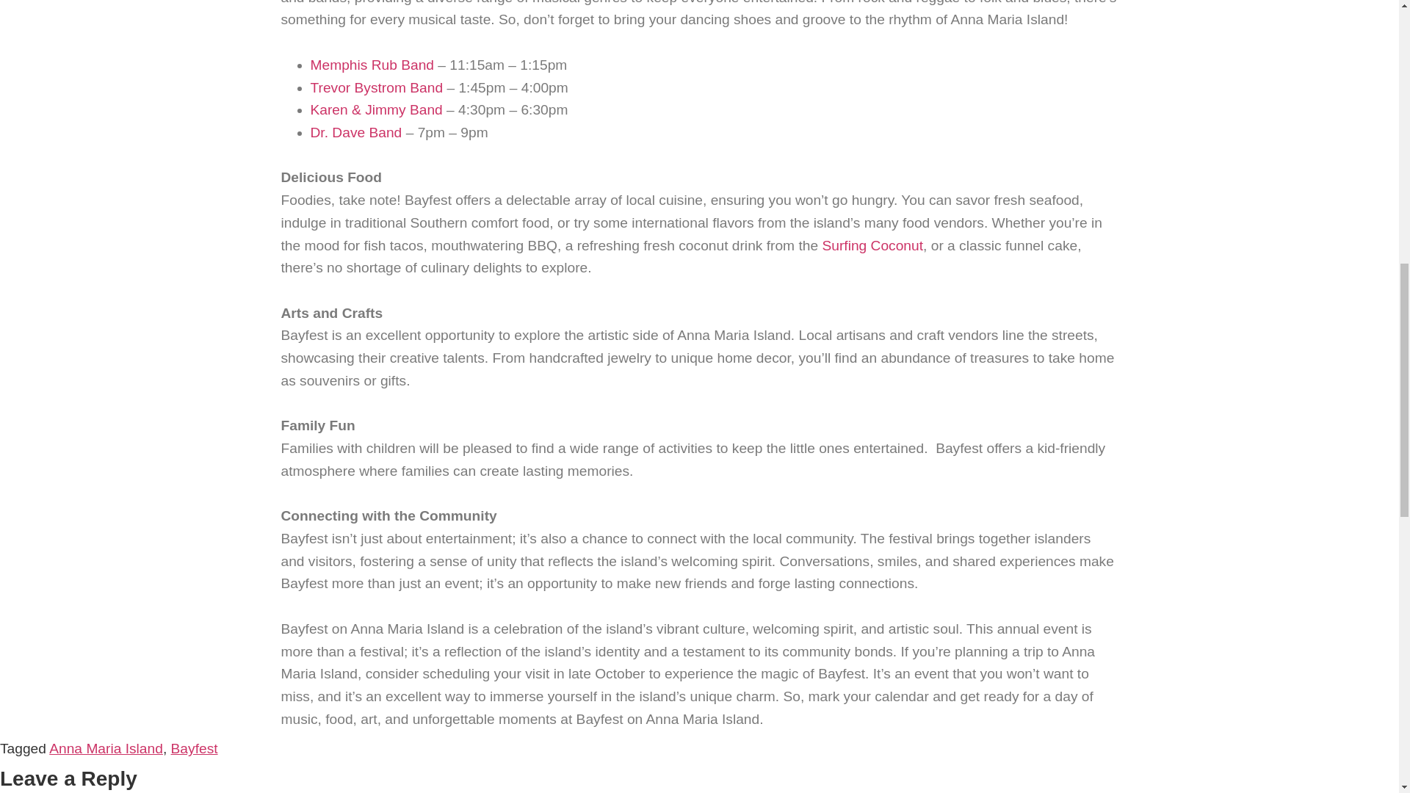  I want to click on Anna Maria Island, so click(106, 748).